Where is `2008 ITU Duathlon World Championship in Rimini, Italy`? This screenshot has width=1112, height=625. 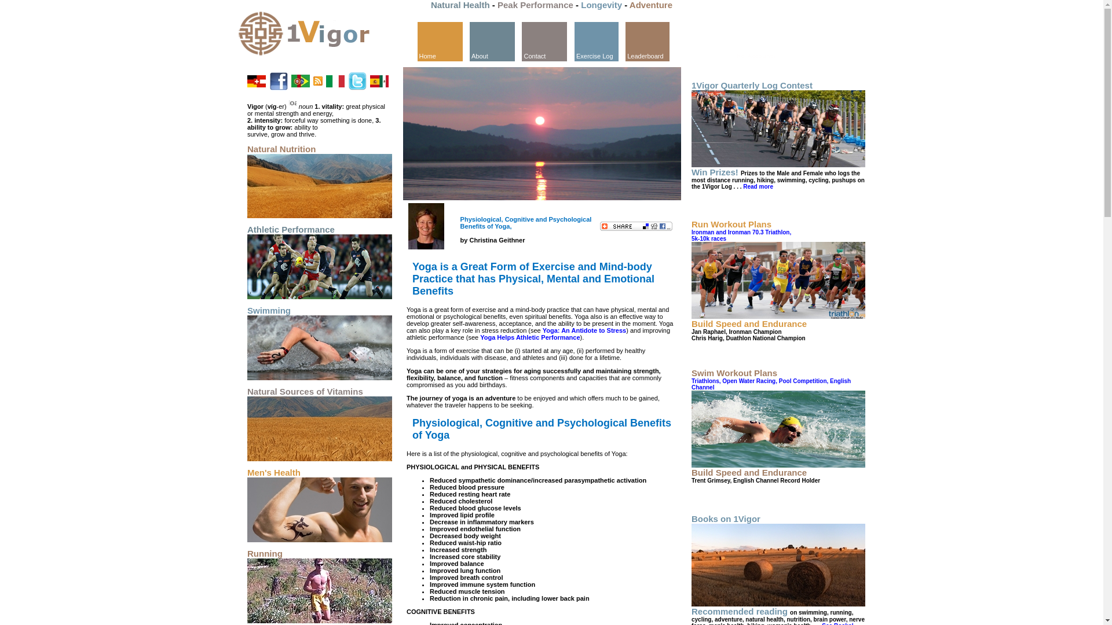
2008 ITU Duathlon World Championship in Rimini, Italy is located at coordinates (778, 280).